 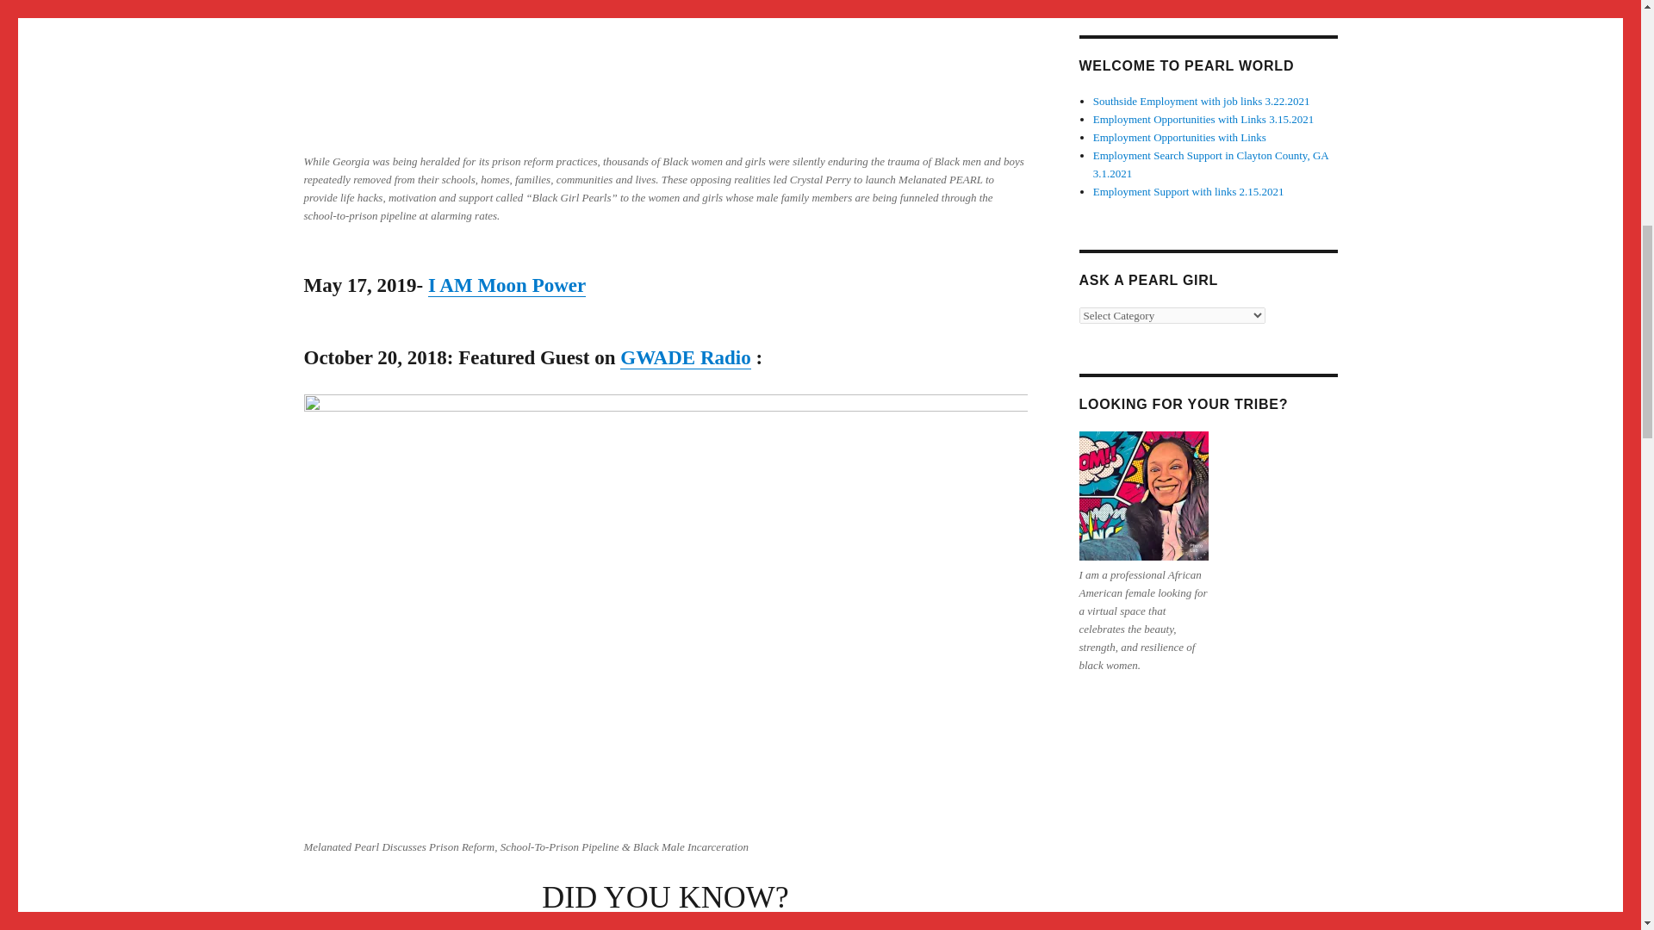 What do you see at coordinates (1180, 138) in the screenshot?
I see `Employment Opportunities with Links` at bounding box center [1180, 138].